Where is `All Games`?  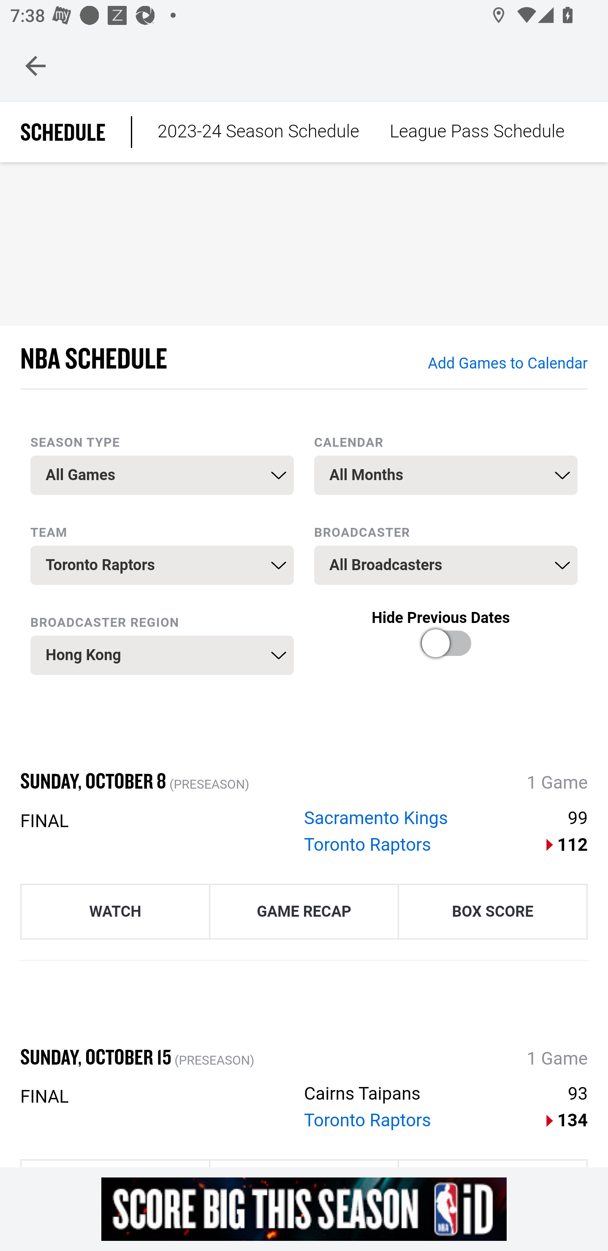
All Games is located at coordinates (162, 475).